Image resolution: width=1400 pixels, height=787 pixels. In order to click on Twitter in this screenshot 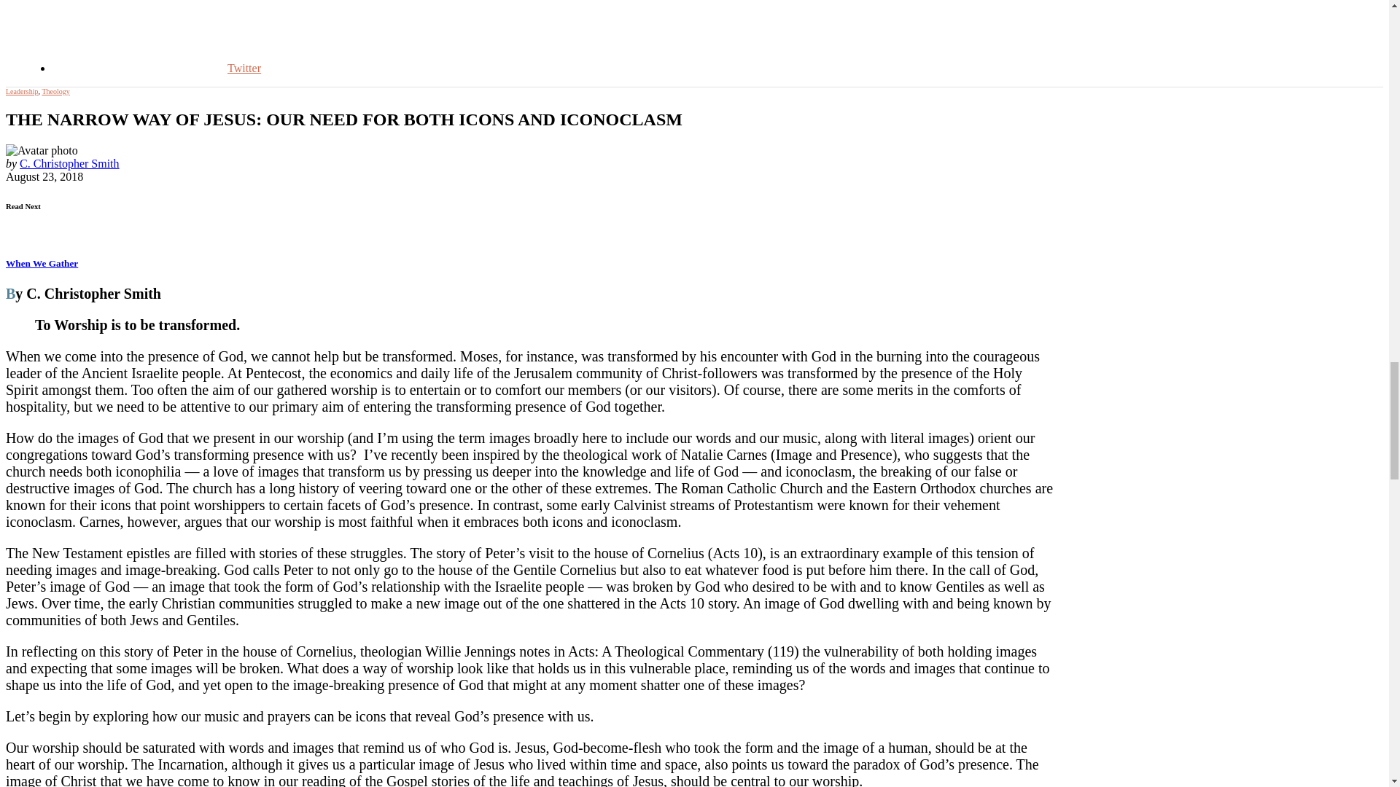, I will do `click(156, 68)`.